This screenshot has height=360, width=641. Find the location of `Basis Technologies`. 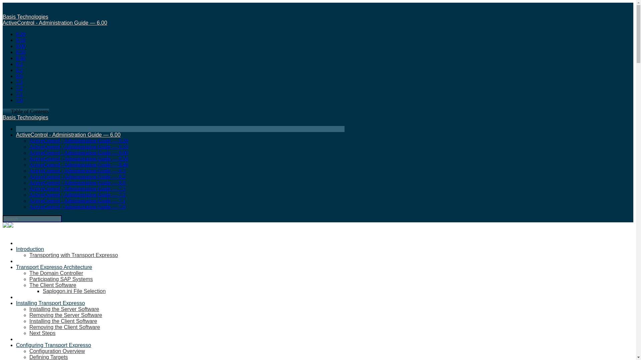

Basis Technologies is located at coordinates (25, 117).